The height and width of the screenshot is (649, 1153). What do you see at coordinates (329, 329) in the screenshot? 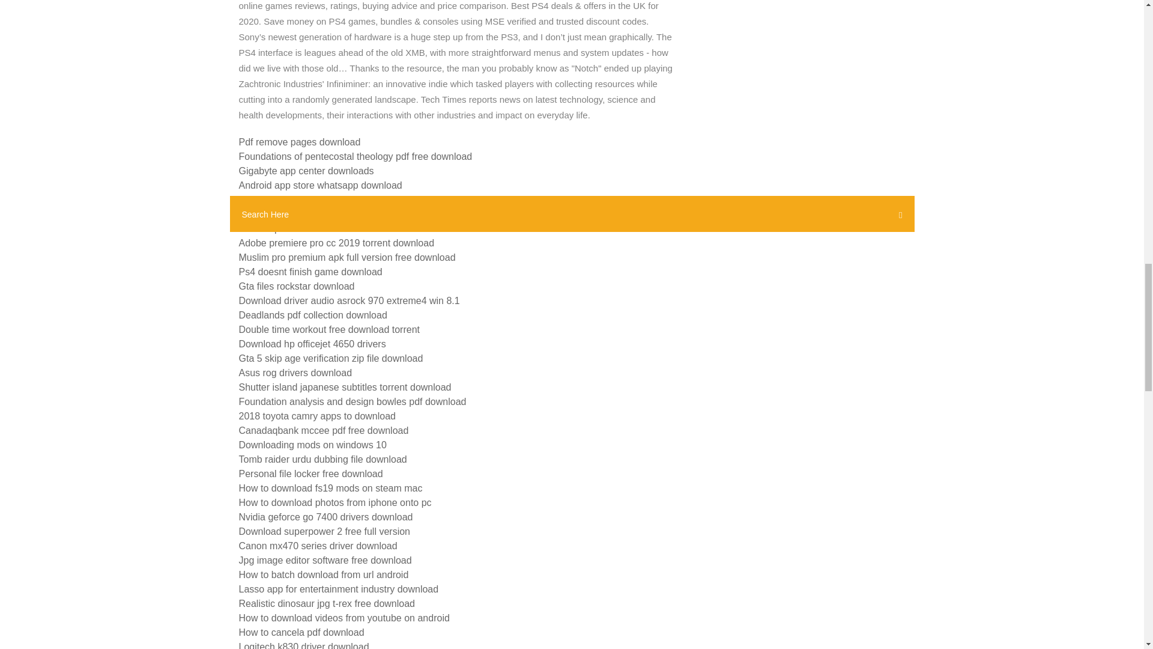
I see `Double time workout free download torrent` at bounding box center [329, 329].